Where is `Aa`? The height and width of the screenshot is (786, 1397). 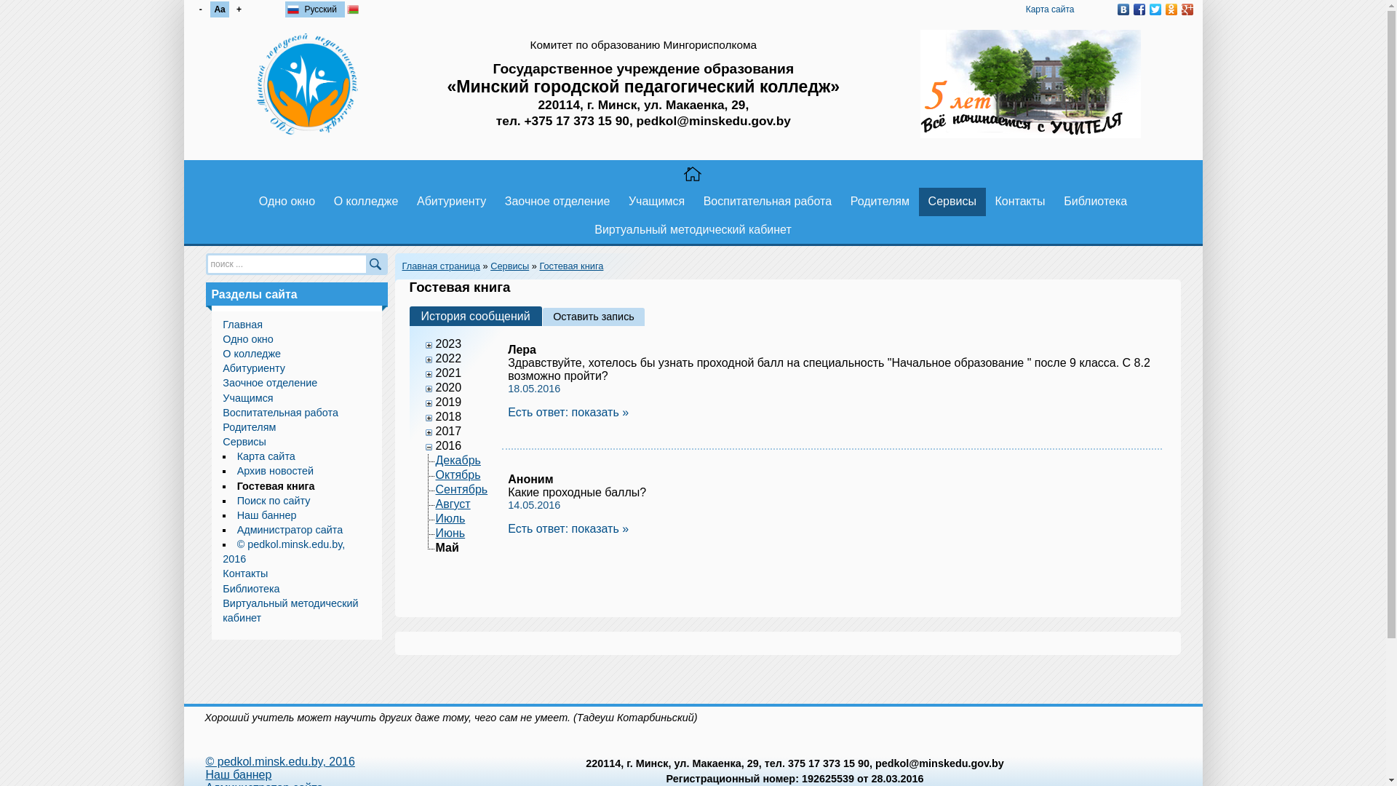
Aa is located at coordinates (220, 9).